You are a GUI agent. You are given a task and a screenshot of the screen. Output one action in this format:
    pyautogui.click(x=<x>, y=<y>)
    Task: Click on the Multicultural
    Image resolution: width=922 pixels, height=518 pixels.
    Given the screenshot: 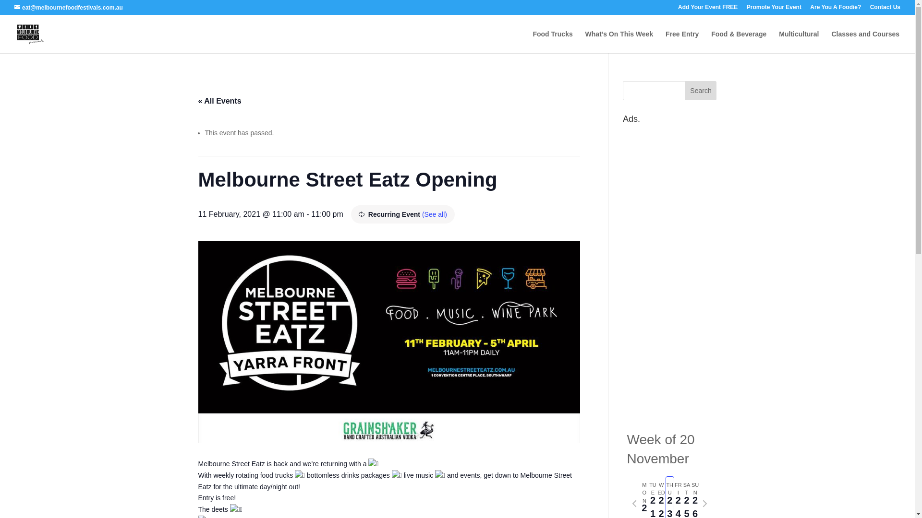 What is the action you would take?
    pyautogui.click(x=799, y=42)
    